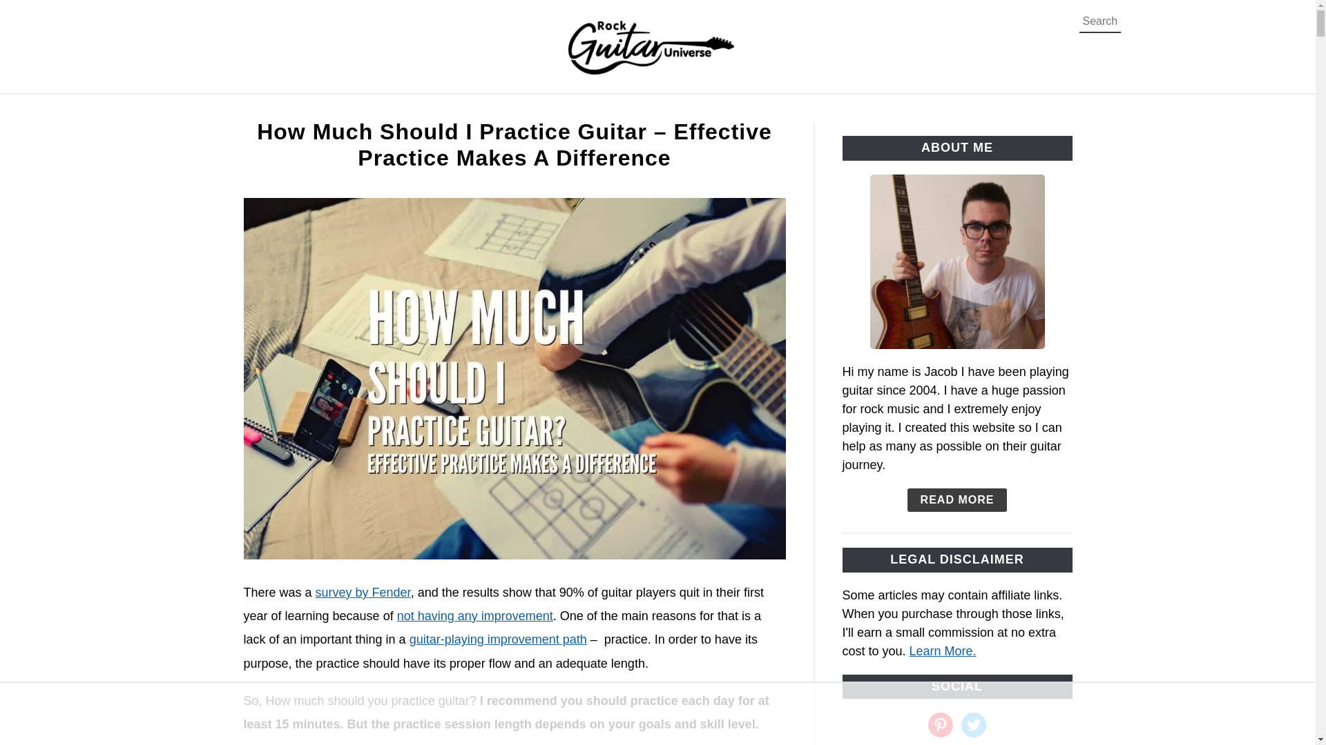 The height and width of the screenshot is (745, 1326). I want to click on TIPS, so click(366, 110).